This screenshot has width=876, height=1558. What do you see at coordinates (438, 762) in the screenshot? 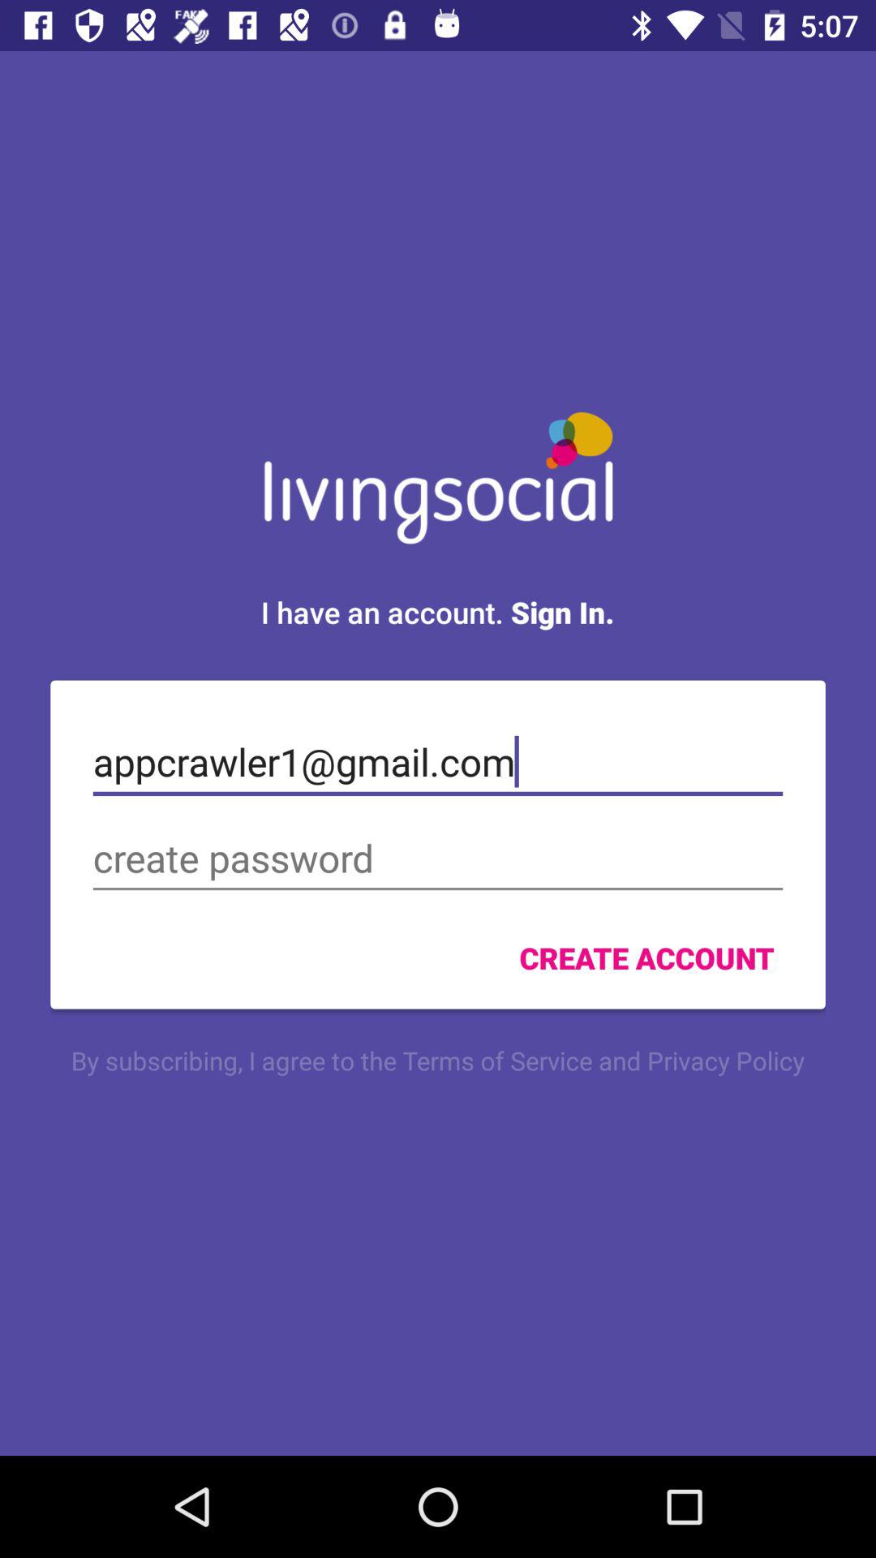
I see `jump to the appcrawler1@gmail.com icon` at bounding box center [438, 762].